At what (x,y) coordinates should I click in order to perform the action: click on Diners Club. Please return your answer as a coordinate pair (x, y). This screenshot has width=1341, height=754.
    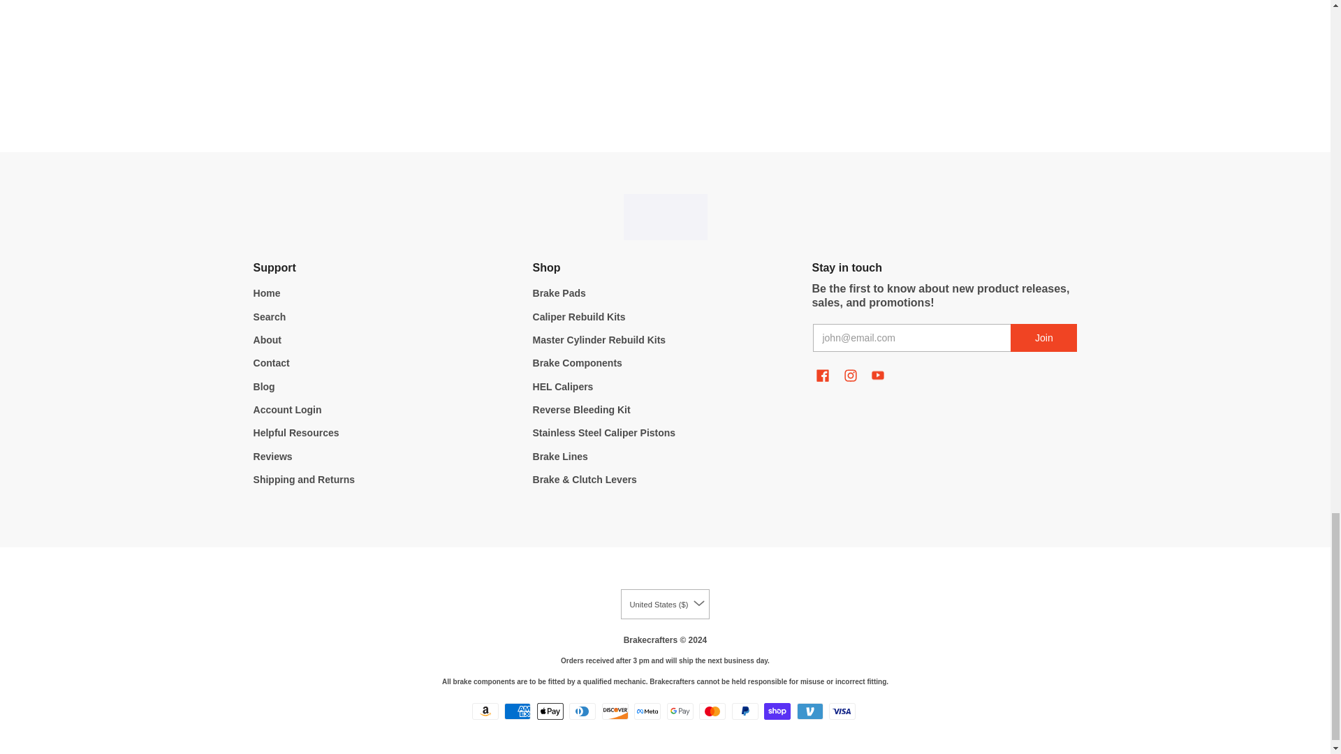
    Looking at the image, I should click on (582, 711).